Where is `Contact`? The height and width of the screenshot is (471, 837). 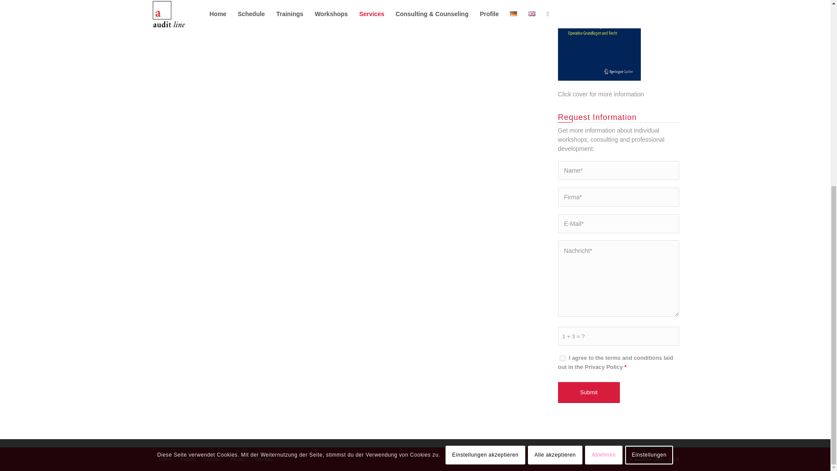
Contact is located at coordinates (212, 459).